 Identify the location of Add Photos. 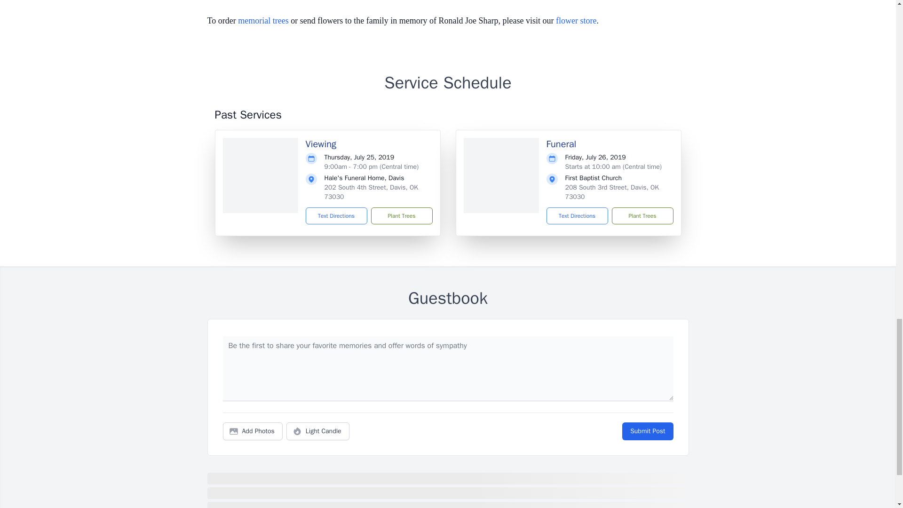
(253, 431).